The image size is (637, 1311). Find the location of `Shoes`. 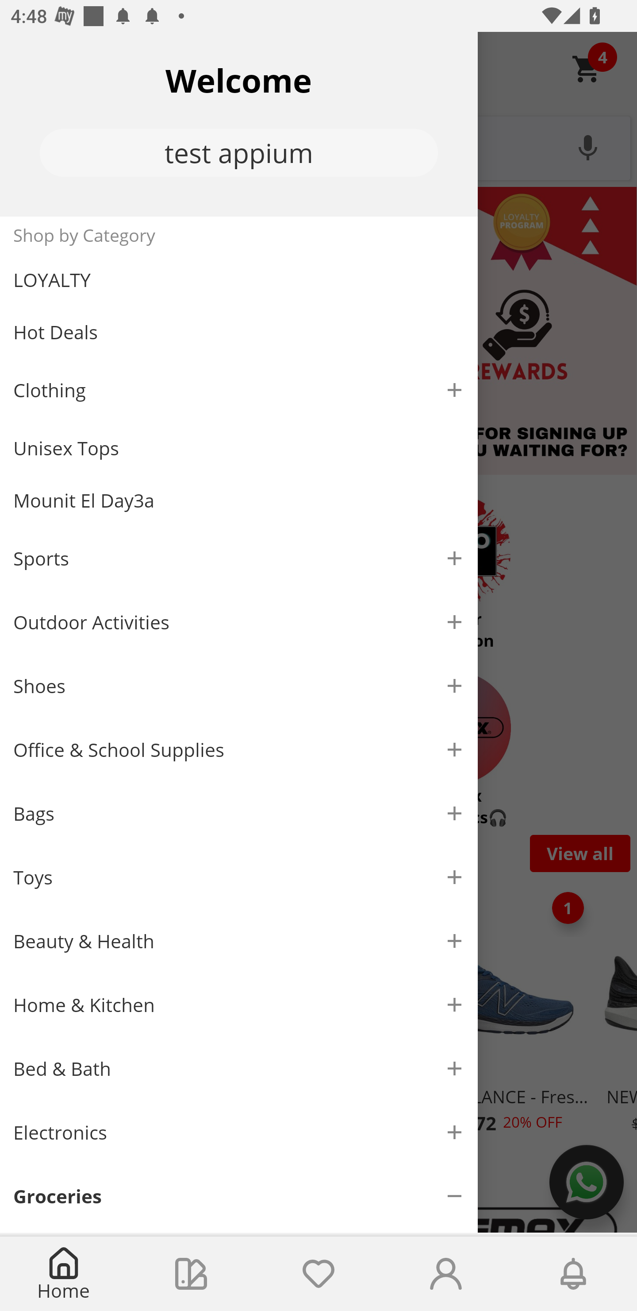

Shoes is located at coordinates (239, 687).